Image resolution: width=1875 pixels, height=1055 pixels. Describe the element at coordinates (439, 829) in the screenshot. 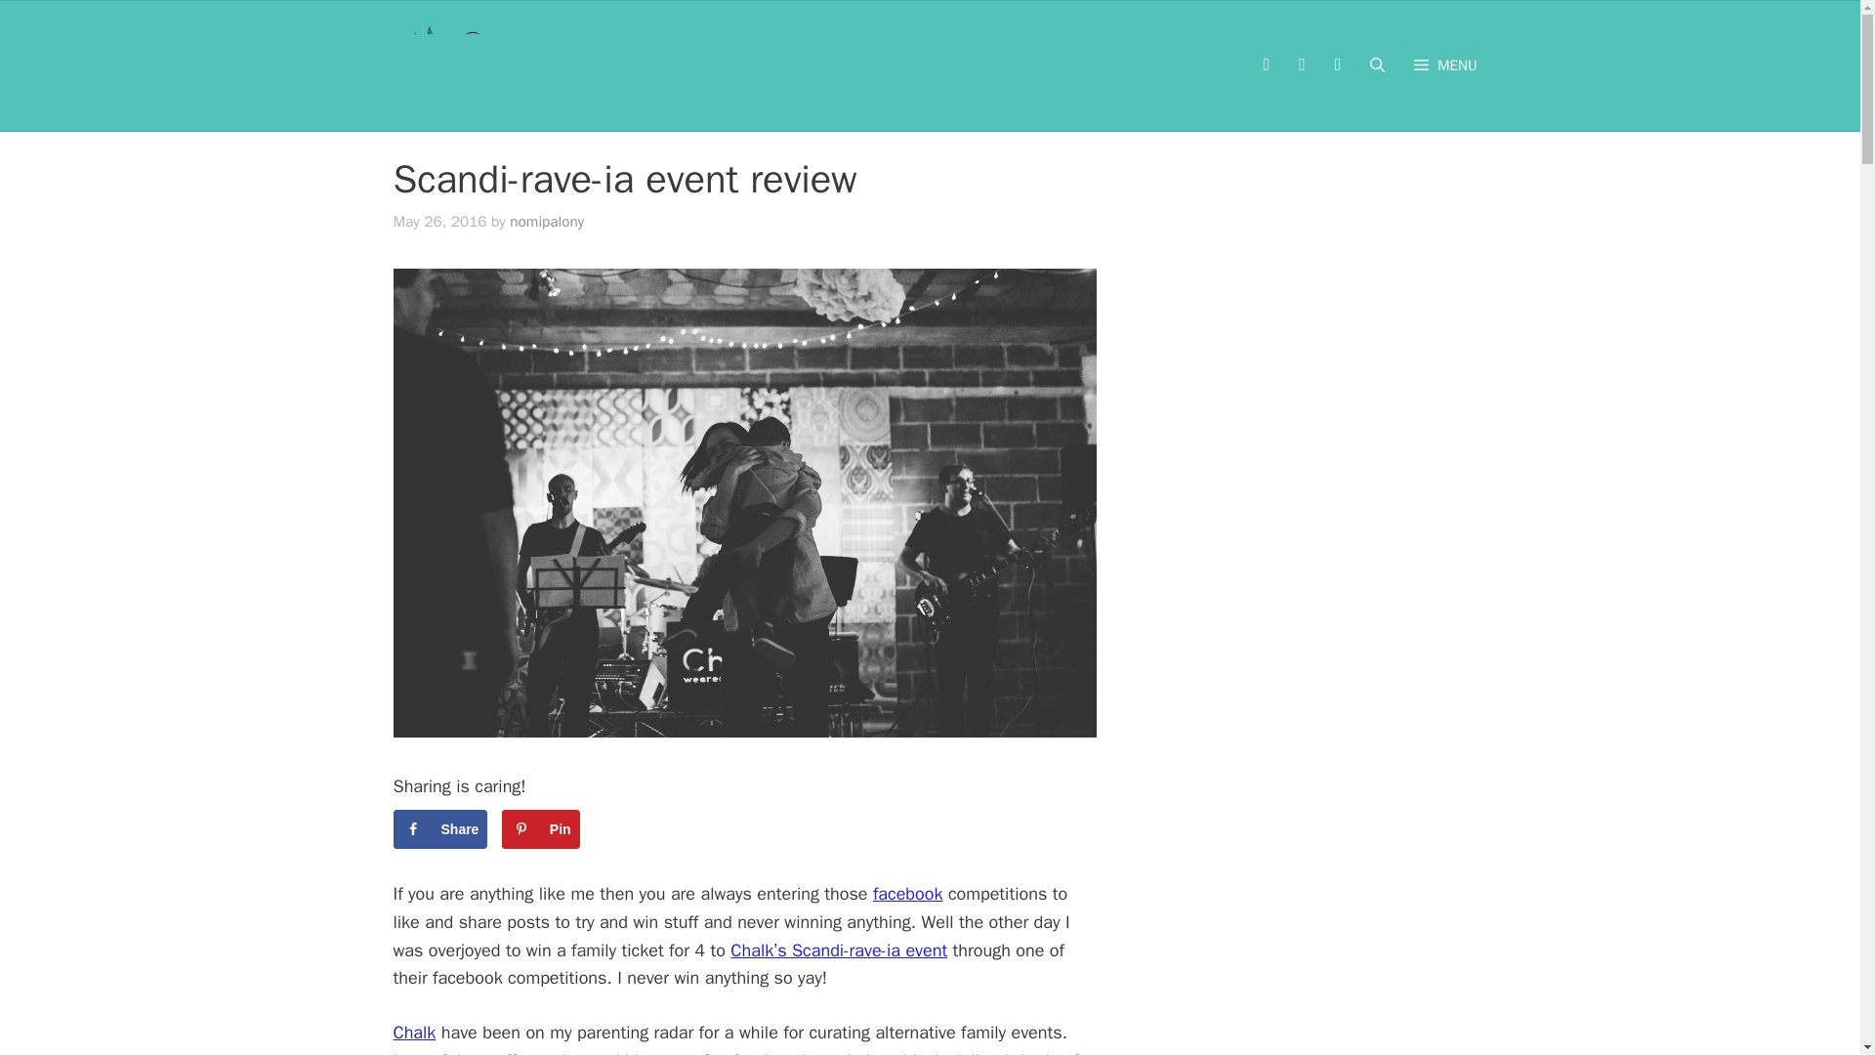

I see `Share` at that location.